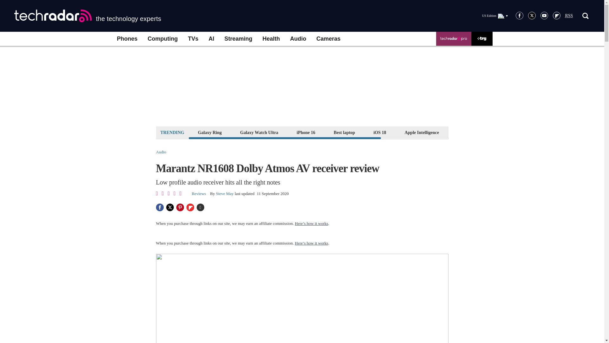  What do you see at coordinates (211, 39) in the screenshot?
I see `AI` at bounding box center [211, 39].